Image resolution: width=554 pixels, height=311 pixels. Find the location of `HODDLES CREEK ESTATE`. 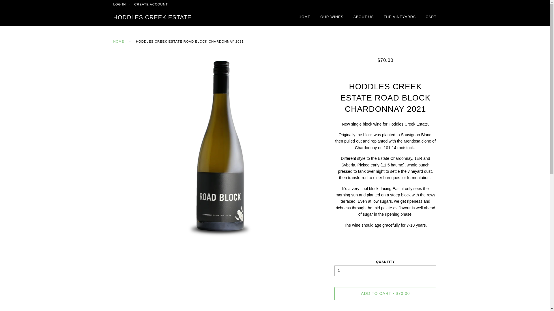

HODDLES CREEK ESTATE is located at coordinates (152, 17).